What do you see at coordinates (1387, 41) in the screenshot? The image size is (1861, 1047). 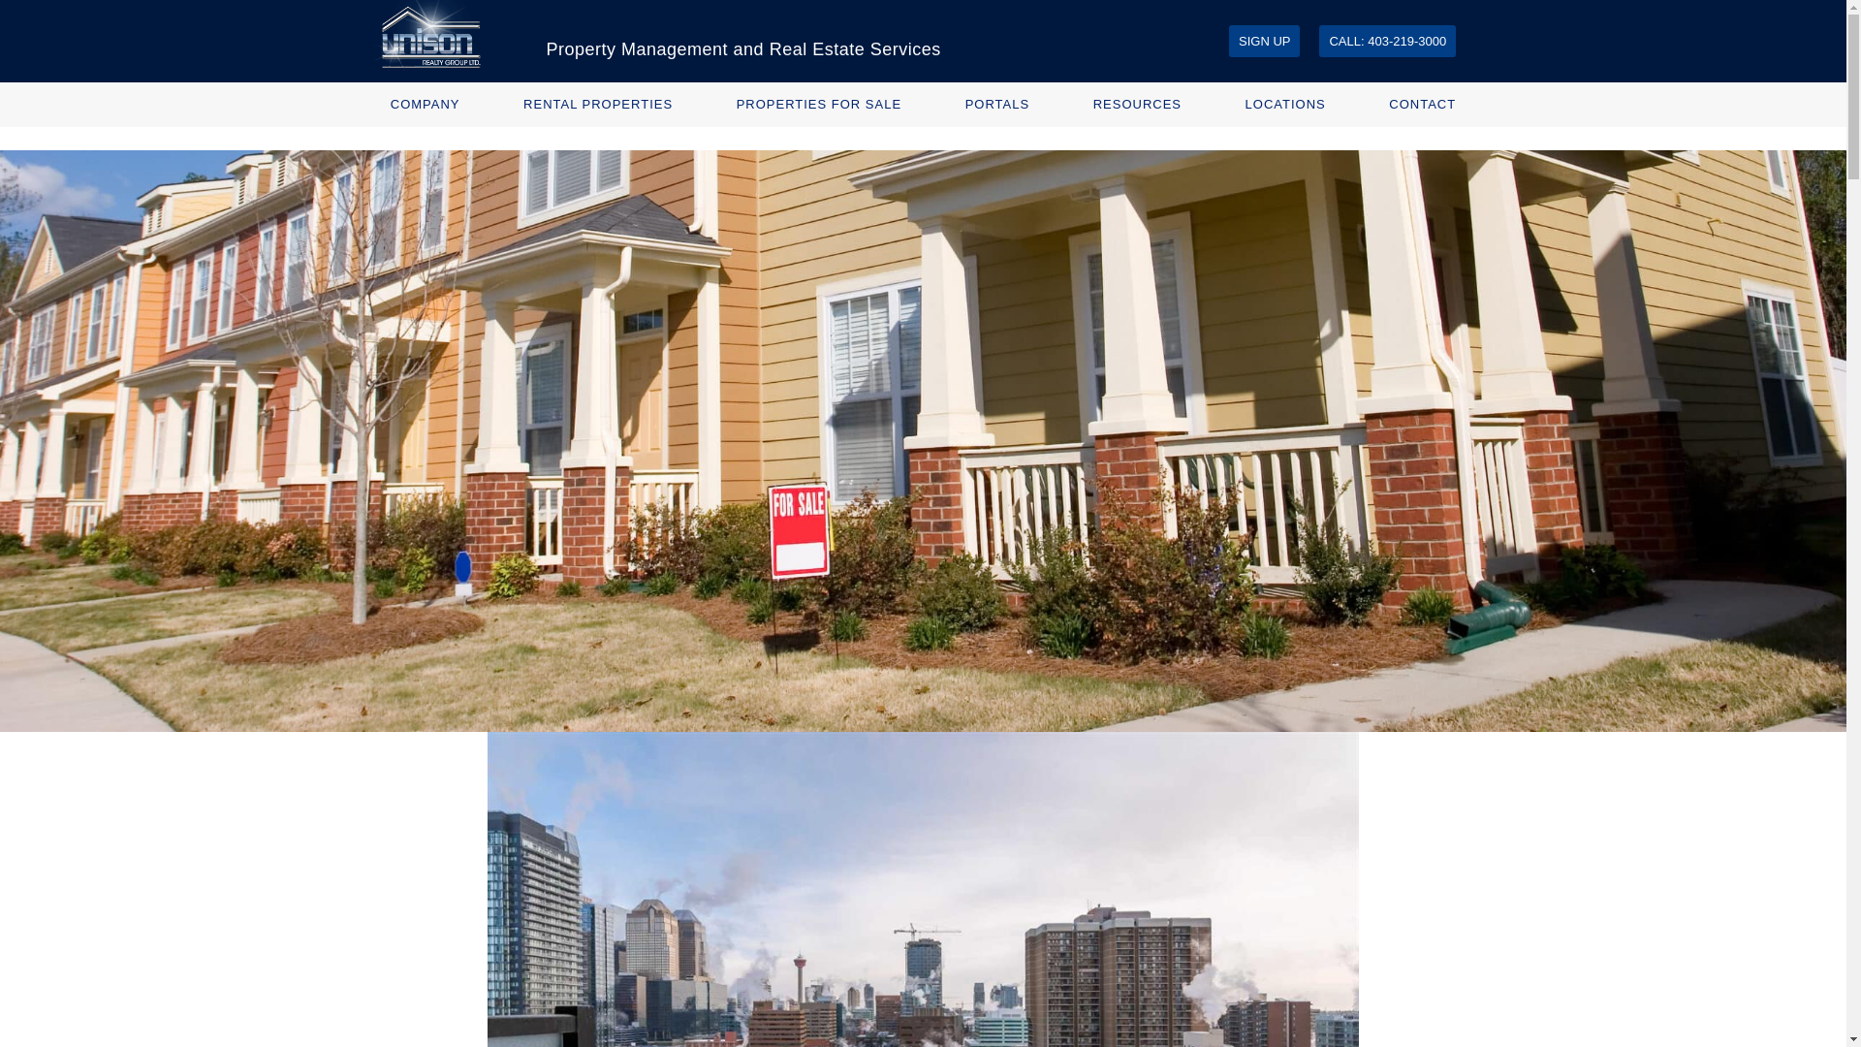 I see `CALL: 403-219-3000` at bounding box center [1387, 41].